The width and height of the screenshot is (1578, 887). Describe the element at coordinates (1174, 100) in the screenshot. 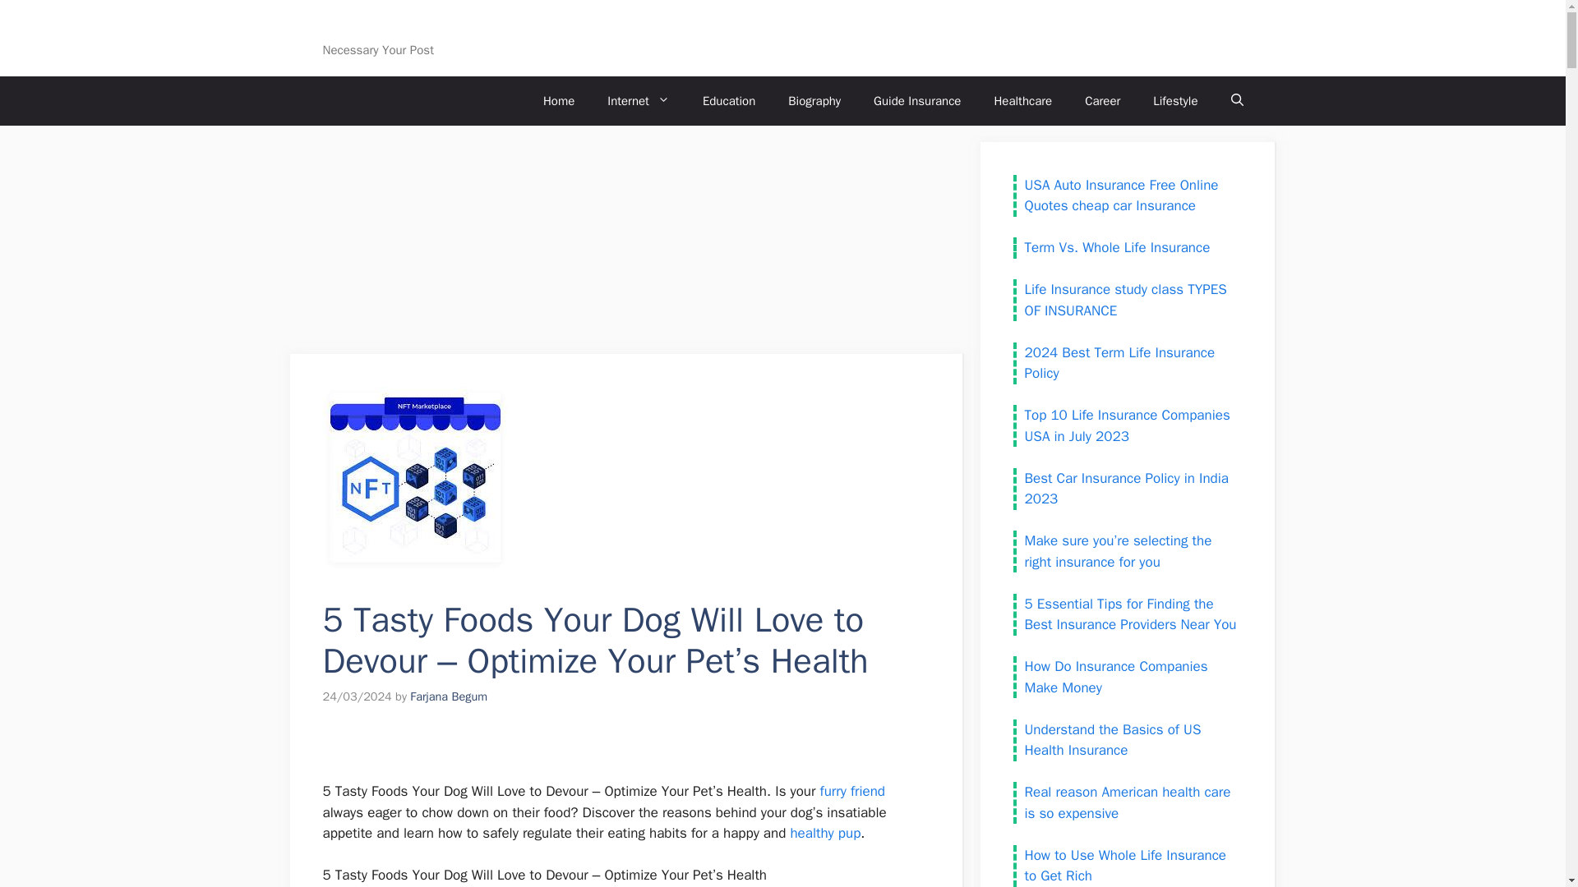

I see `Lifestyle` at that location.